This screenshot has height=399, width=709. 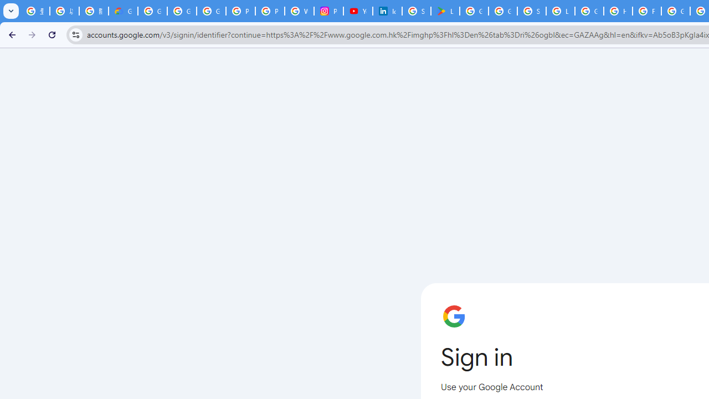 What do you see at coordinates (503, 11) in the screenshot?
I see `Google Workspace - Specific Terms` at bounding box center [503, 11].